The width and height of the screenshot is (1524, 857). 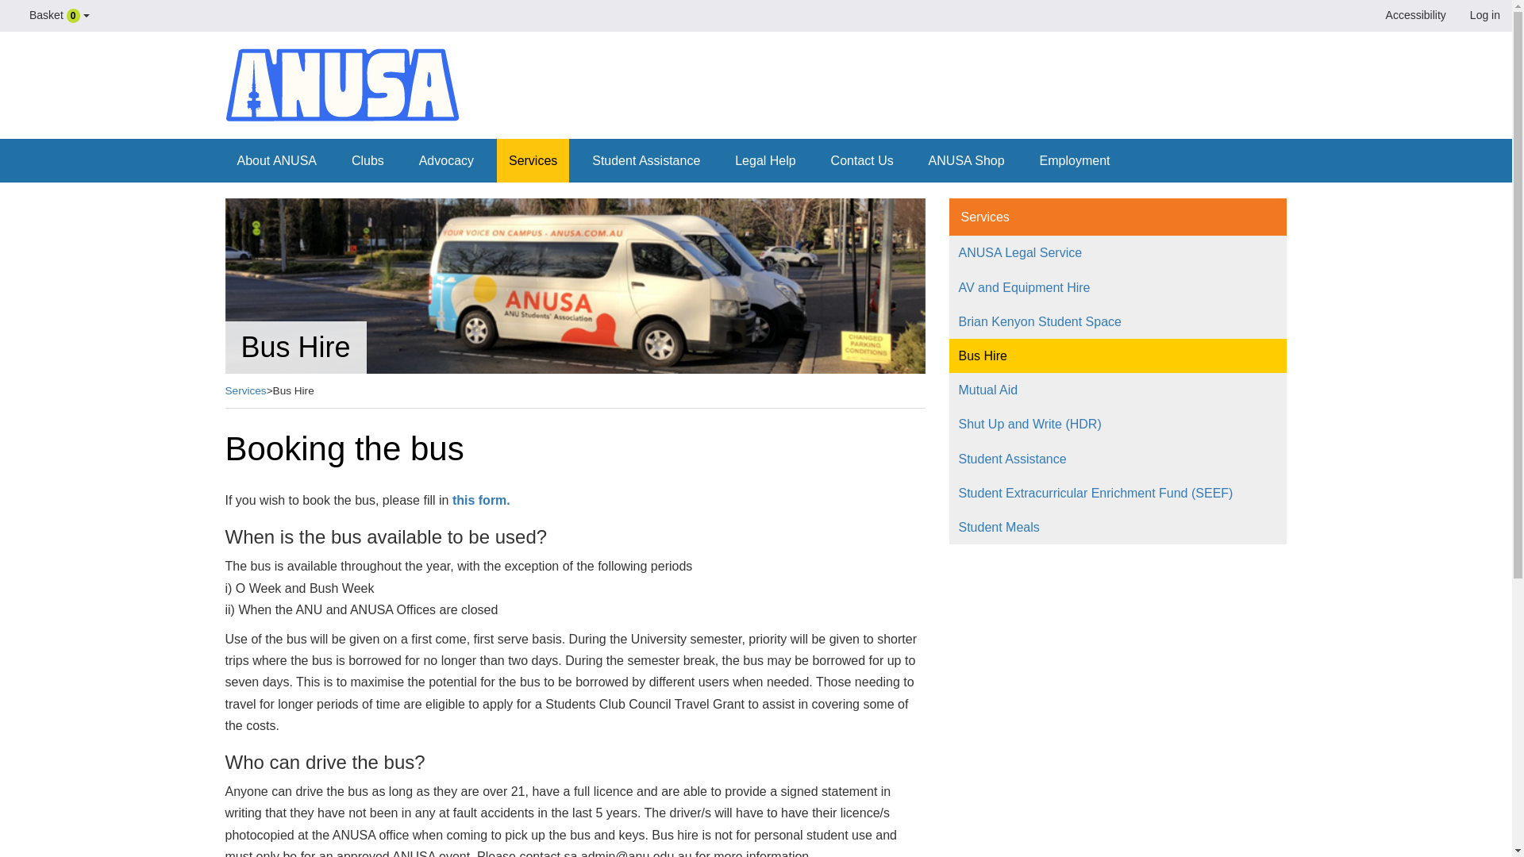 What do you see at coordinates (57, 16) in the screenshot?
I see `Basket 0` at bounding box center [57, 16].